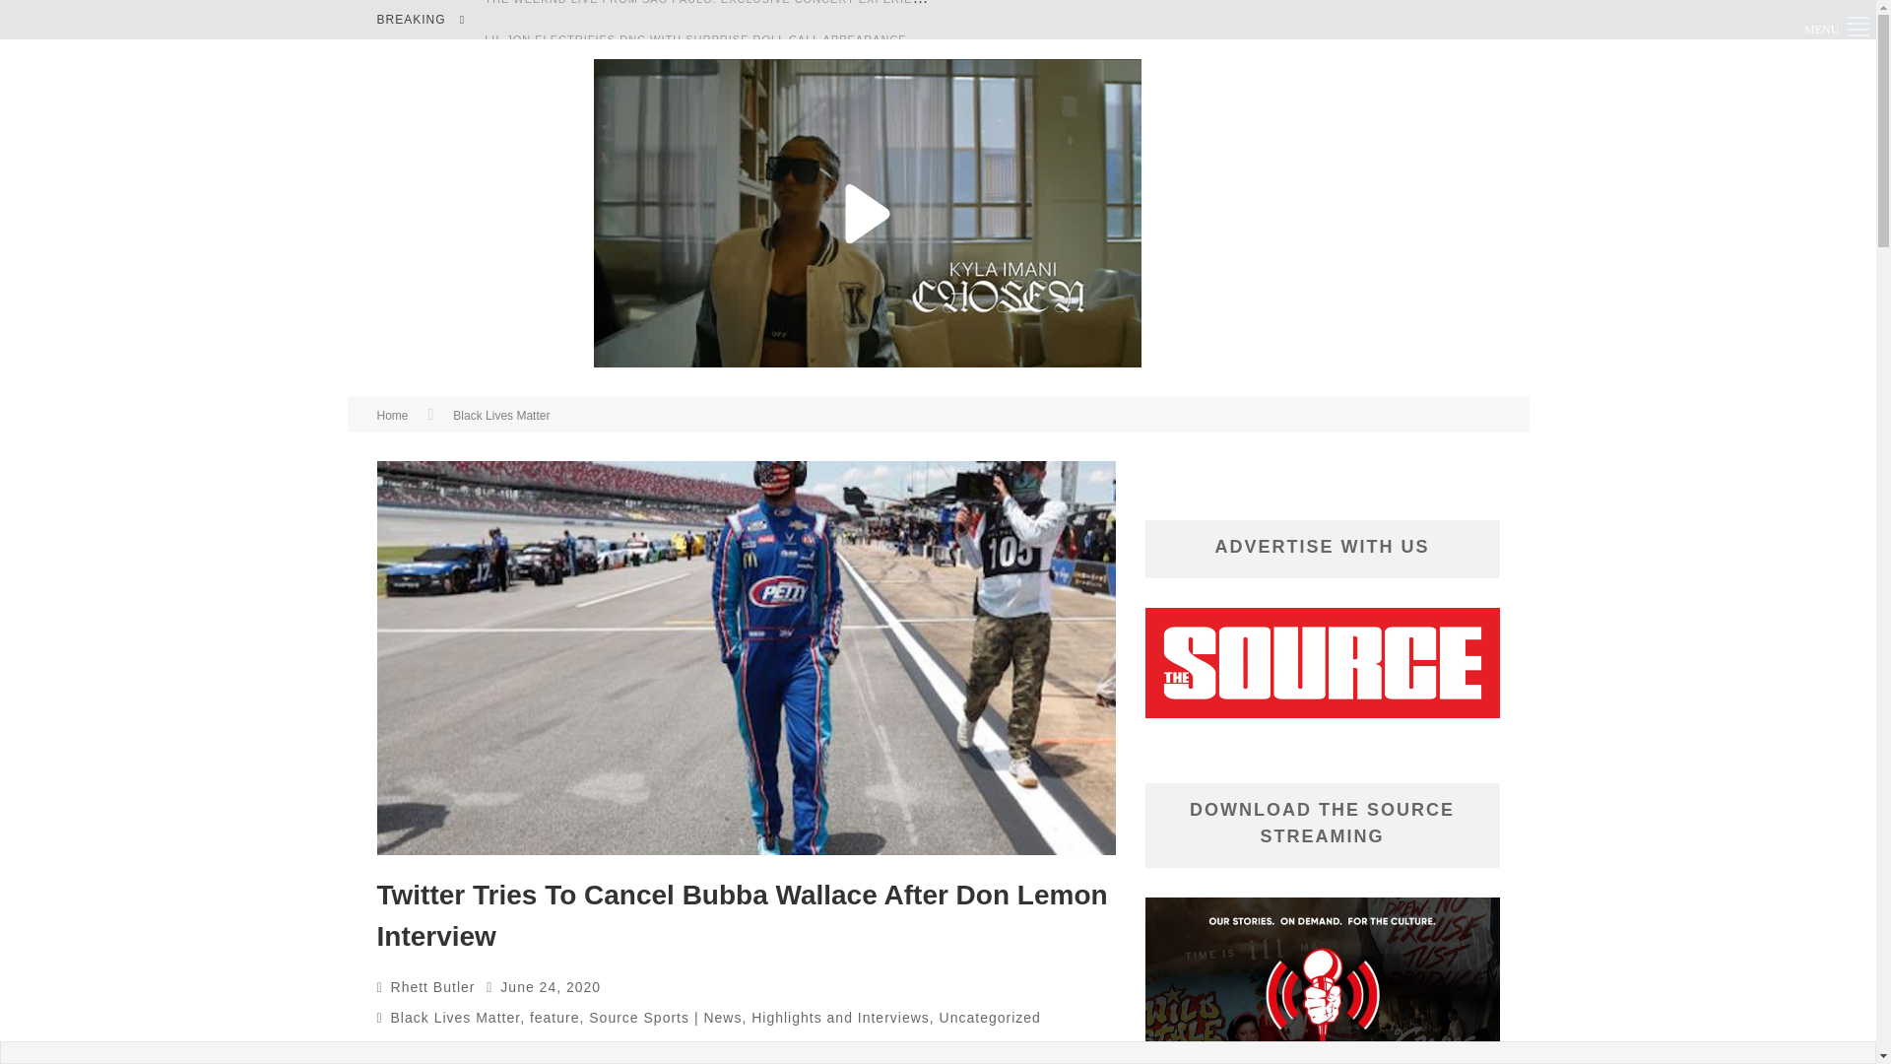 The height and width of the screenshot is (1064, 1891). Describe the element at coordinates (991, 1017) in the screenshot. I see `View all posts in Uncategorized` at that location.